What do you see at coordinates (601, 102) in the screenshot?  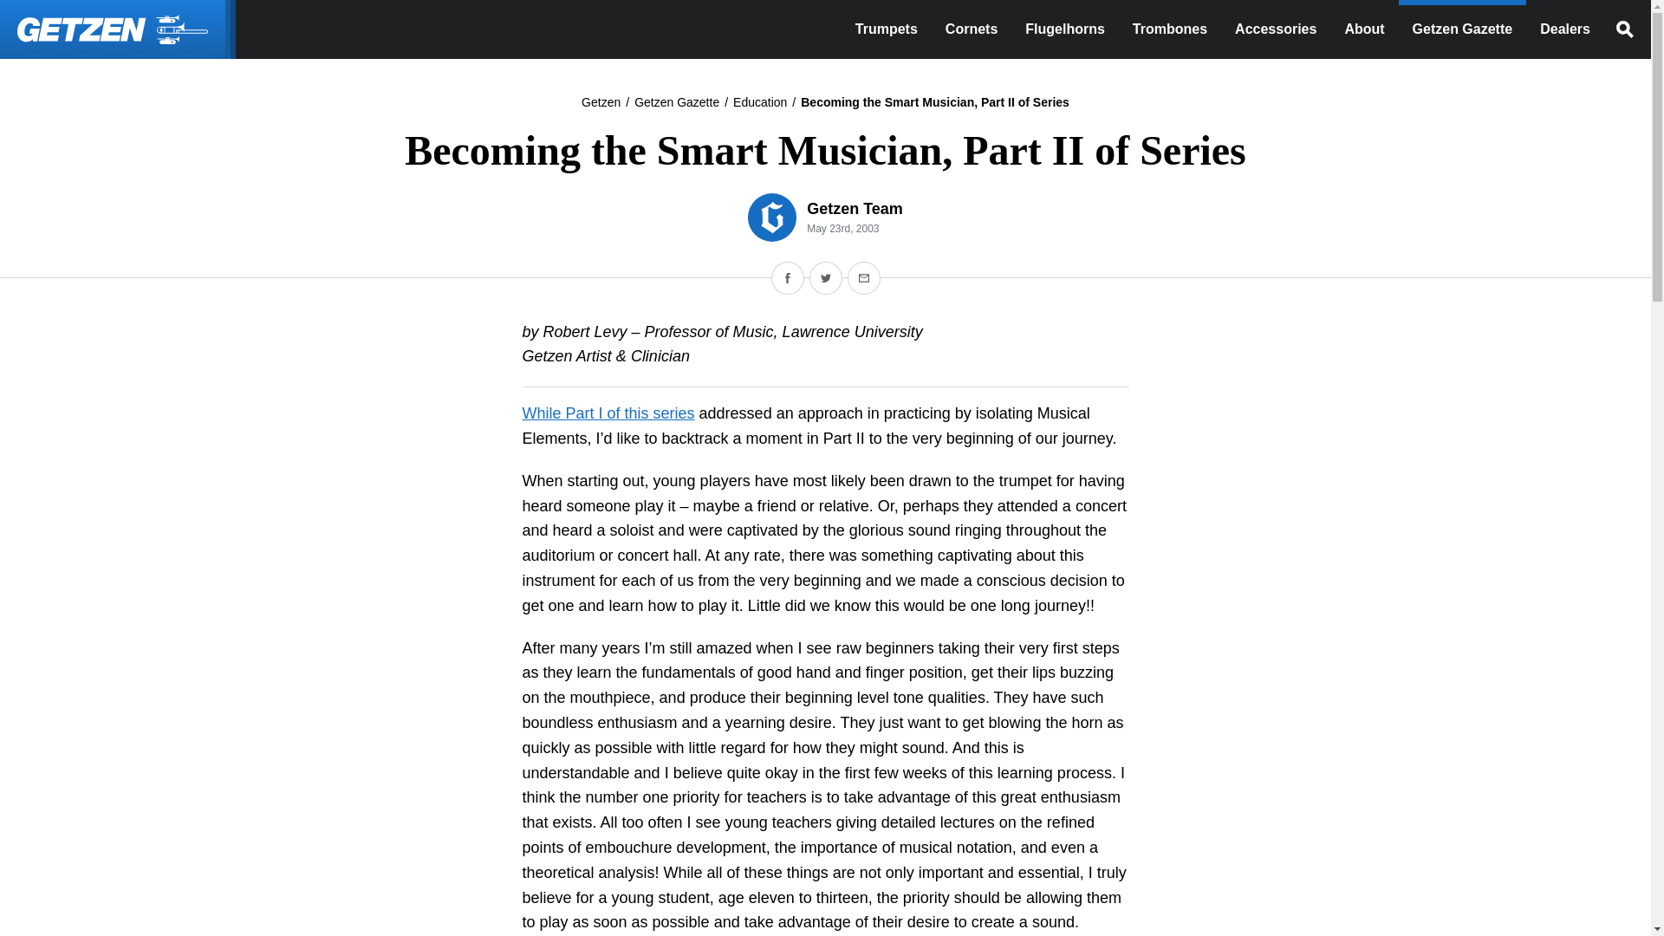 I see `Go to Getzen.` at bounding box center [601, 102].